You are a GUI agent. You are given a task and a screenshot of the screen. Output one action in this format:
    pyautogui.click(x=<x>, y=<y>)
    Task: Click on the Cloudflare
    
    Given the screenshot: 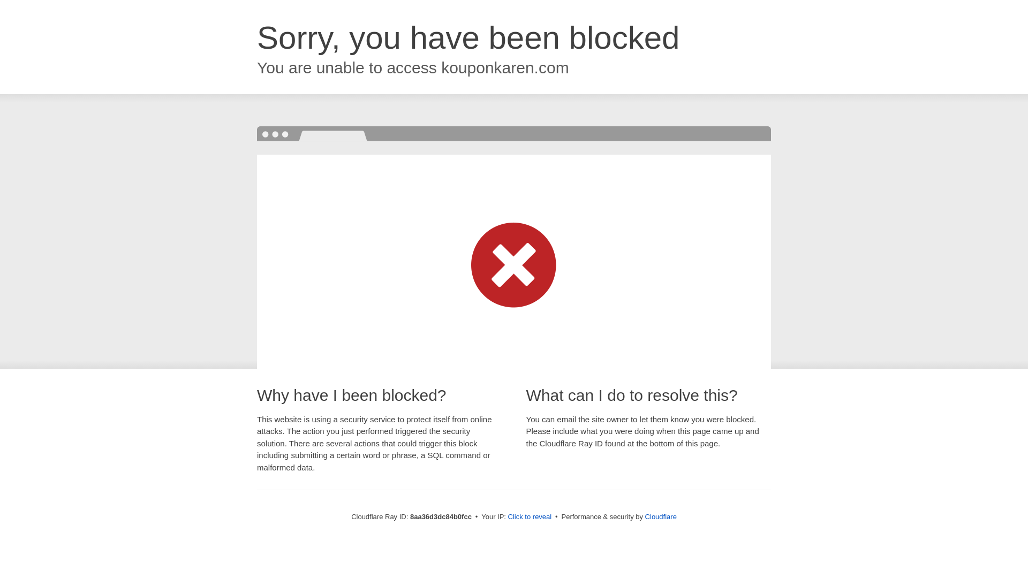 What is the action you would take?
    pyautogui.click(x=661, y=516)
    